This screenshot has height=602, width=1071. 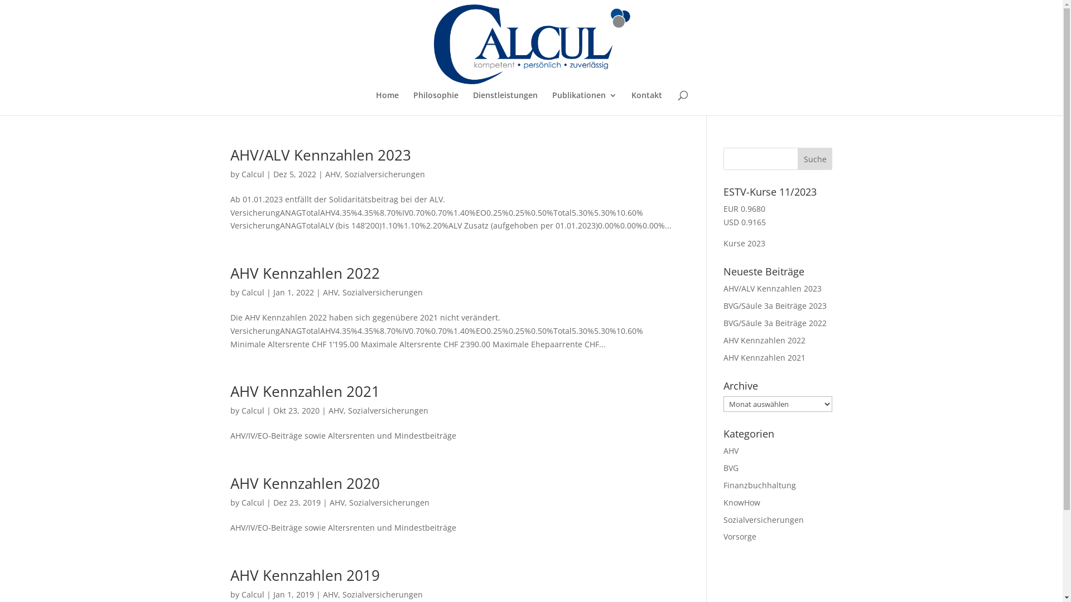 What do you see at coordinates (320, 155) in the screenshot?
I see `AHV/ALV Kennzahlen 2023` at bounding box center [320, 155].